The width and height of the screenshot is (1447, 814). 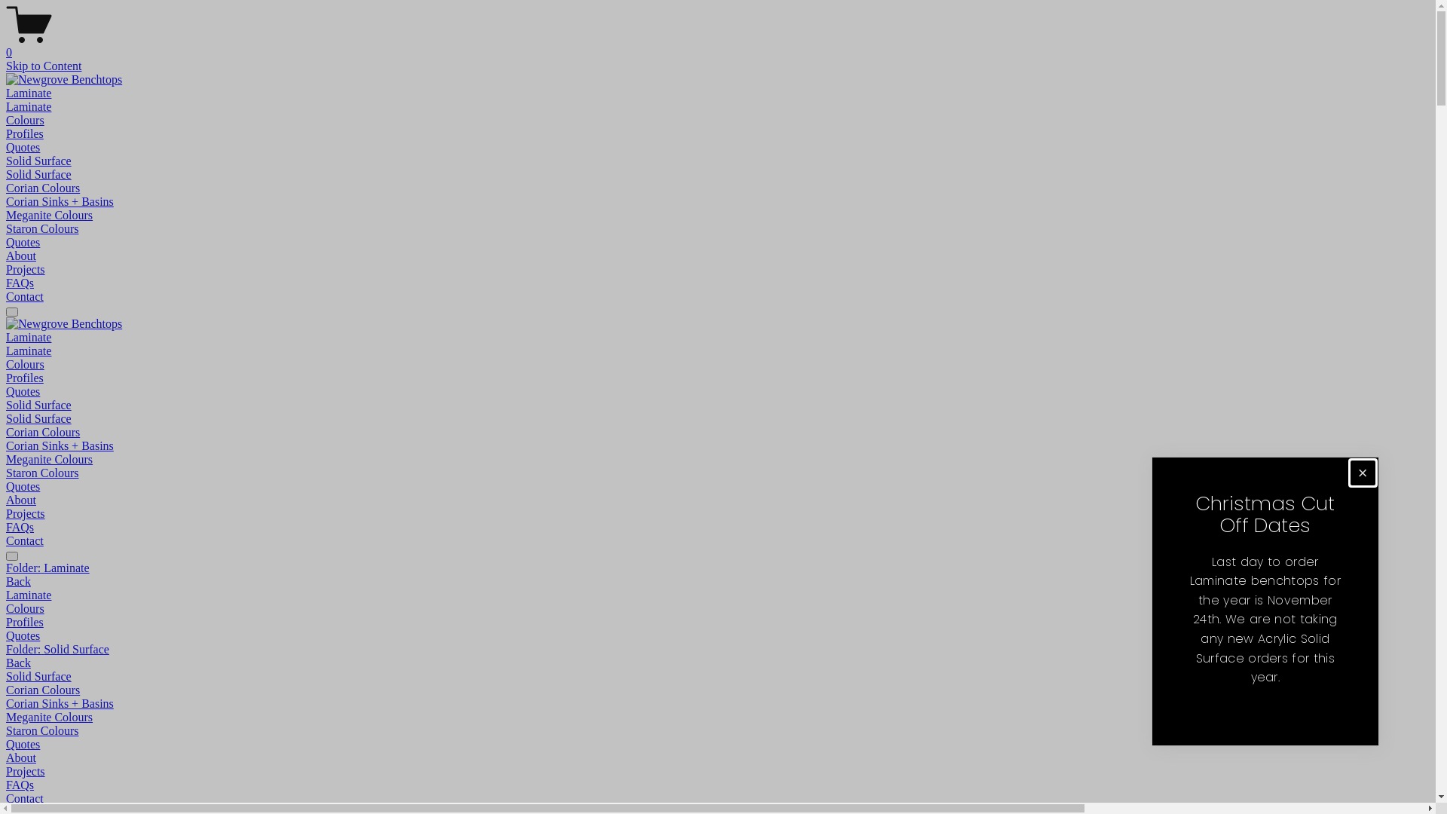 What do you see at coordinates (23, 487) in the screenshot?
I see `Quotes` at bounding box center [23, 487].